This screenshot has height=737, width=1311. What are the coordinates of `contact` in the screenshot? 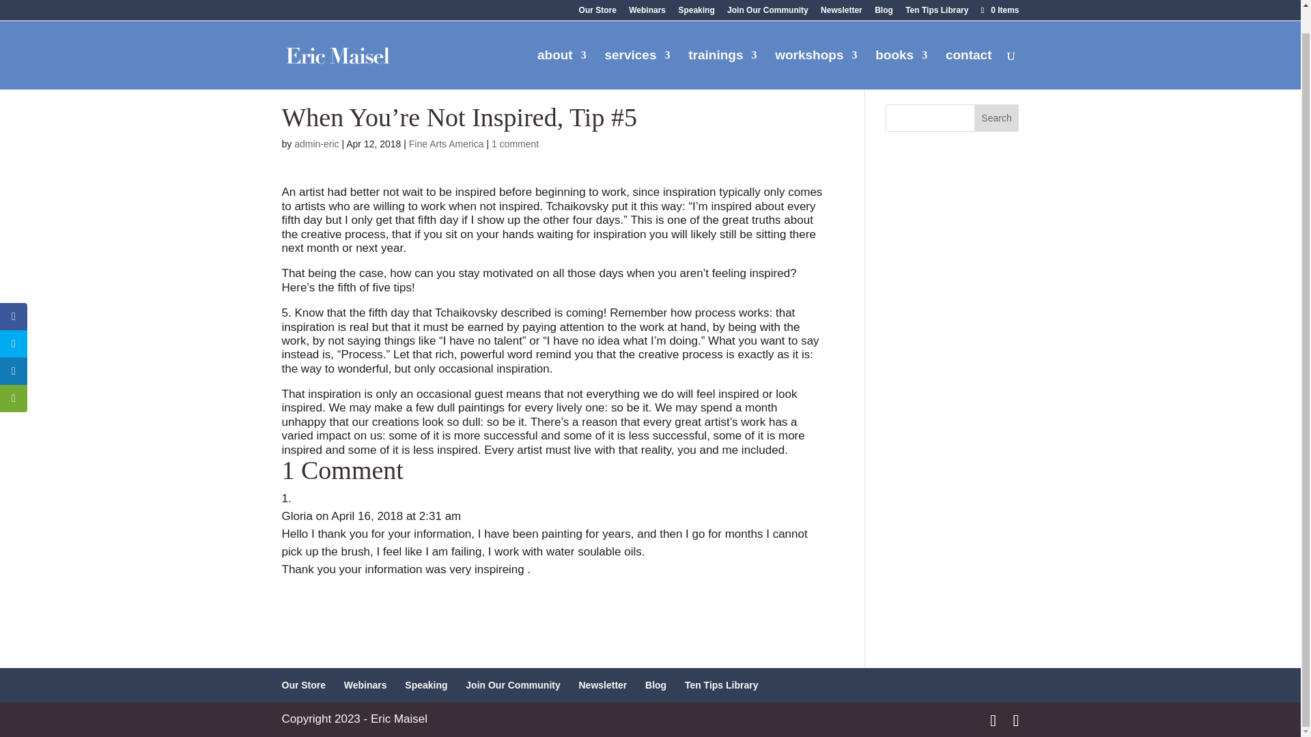 It's located at (968, 45).